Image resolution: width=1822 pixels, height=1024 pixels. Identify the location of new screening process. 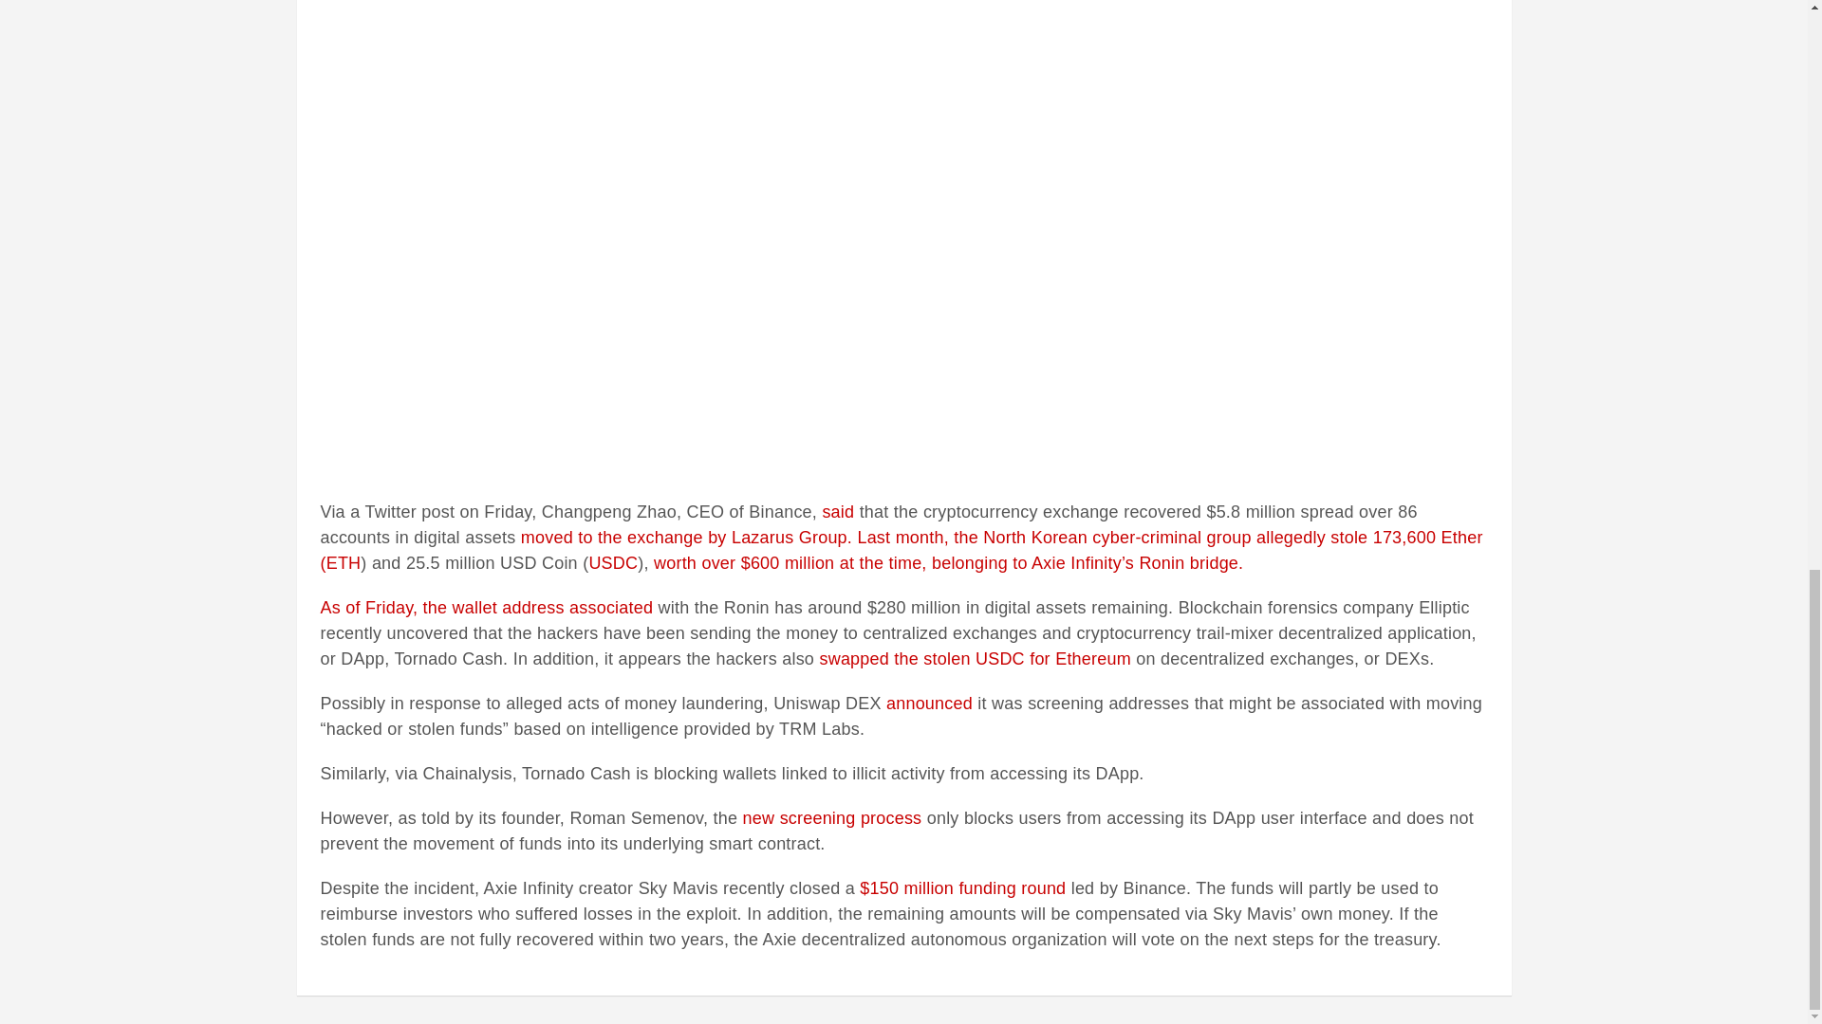
(832, 817).